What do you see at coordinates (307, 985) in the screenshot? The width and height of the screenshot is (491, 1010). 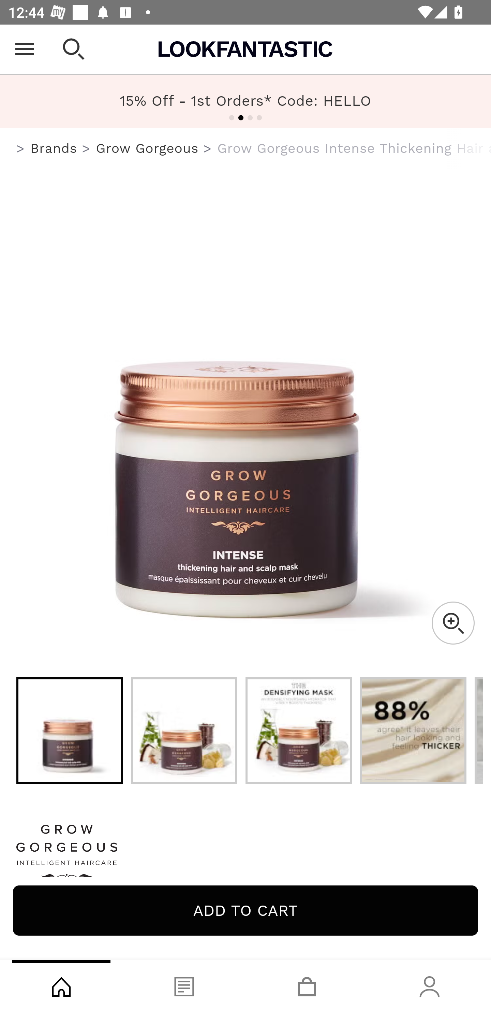 I see `Basket, tab, 3 of 4` at bounding box center [307, 985].